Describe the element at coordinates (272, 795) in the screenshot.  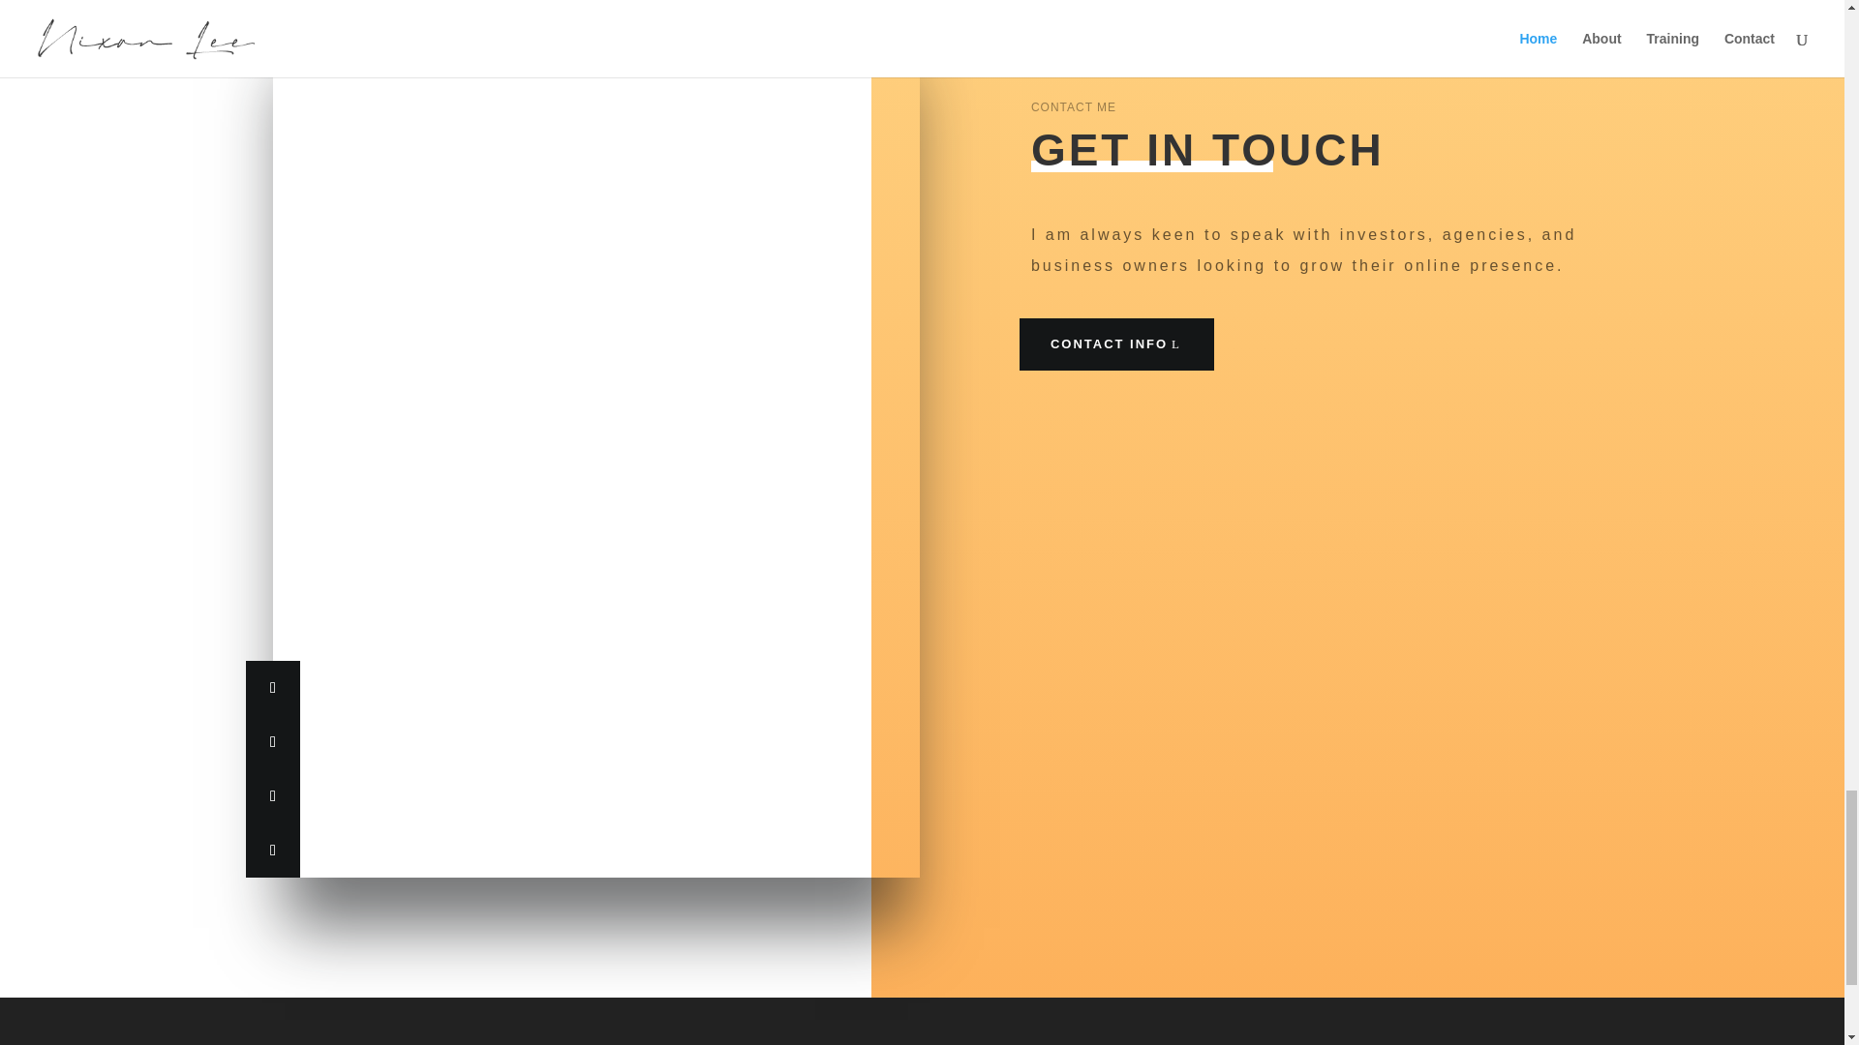
I see `Follow on Facebook` at that location.